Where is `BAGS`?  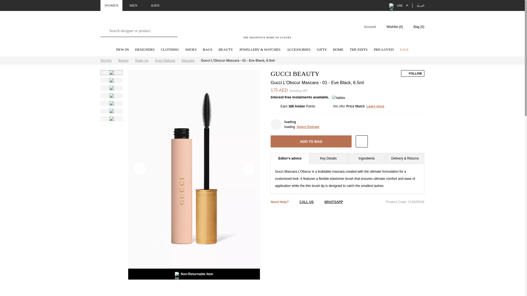 BAGS is located at coordinates (208, 50).